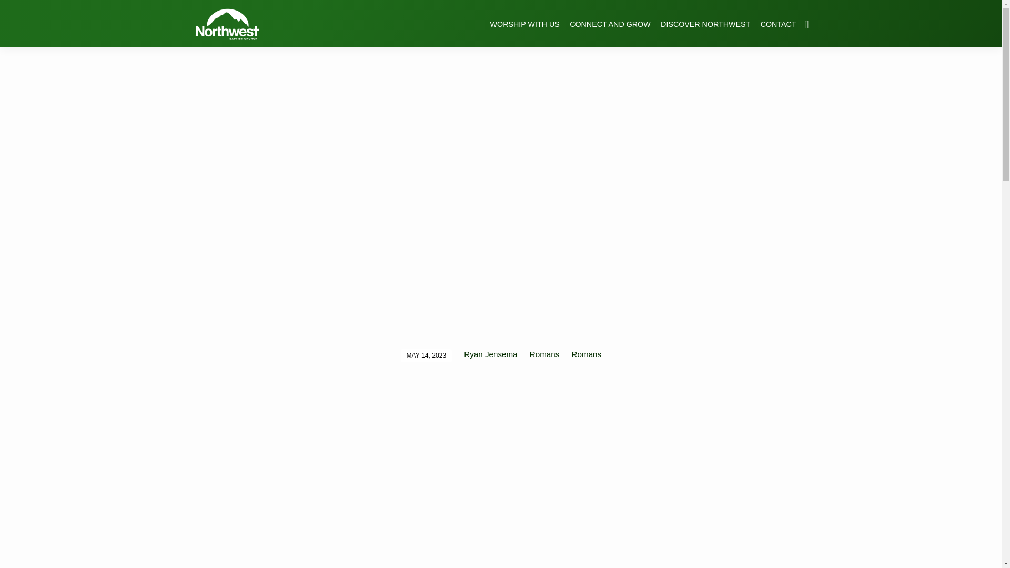 Image resolution: width=1010 pixels, height=568 pixels. Describe the element at coordinates (524, 31) in the screenshot. I see `WORSHIP WITH US` at that location.